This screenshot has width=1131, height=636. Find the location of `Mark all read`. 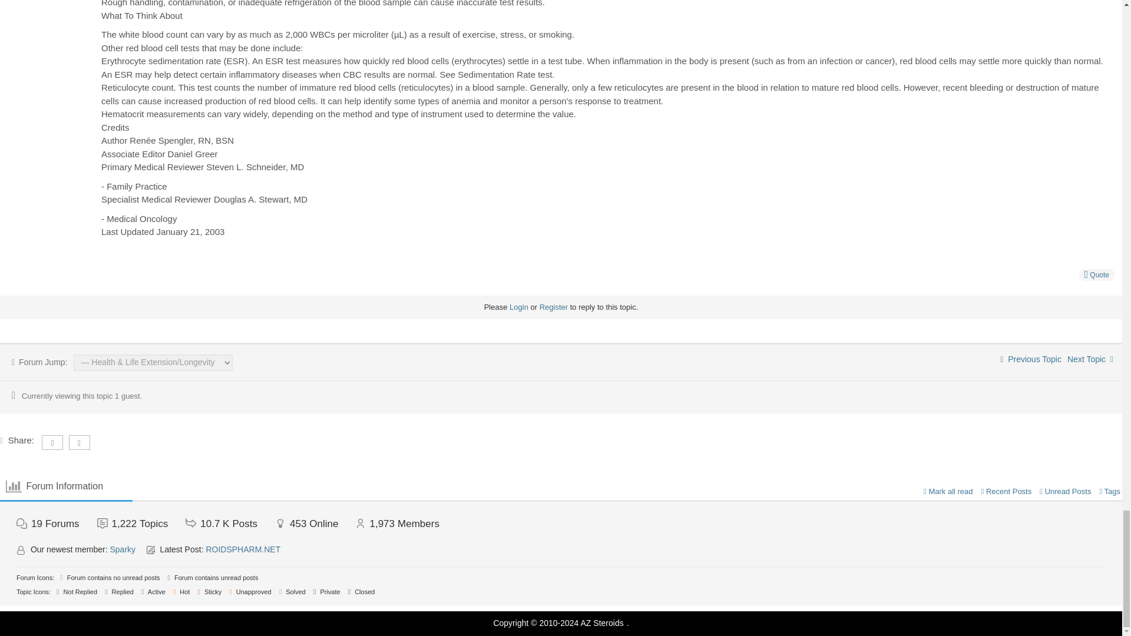

Mark all read is located at coordinates (948, 491).